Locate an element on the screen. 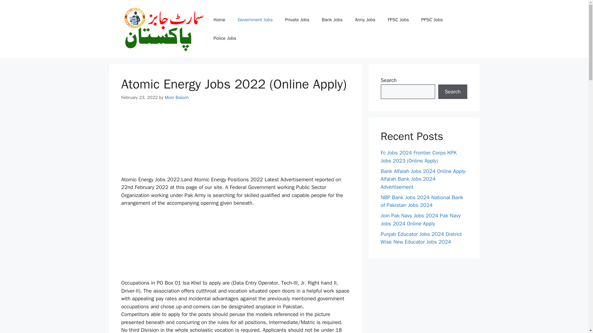  Police Jobs is located at coordinates (224, 38).